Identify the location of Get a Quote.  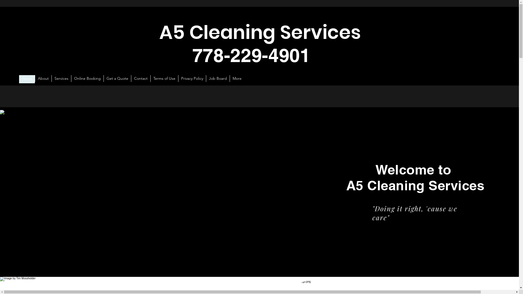
(117, 79).